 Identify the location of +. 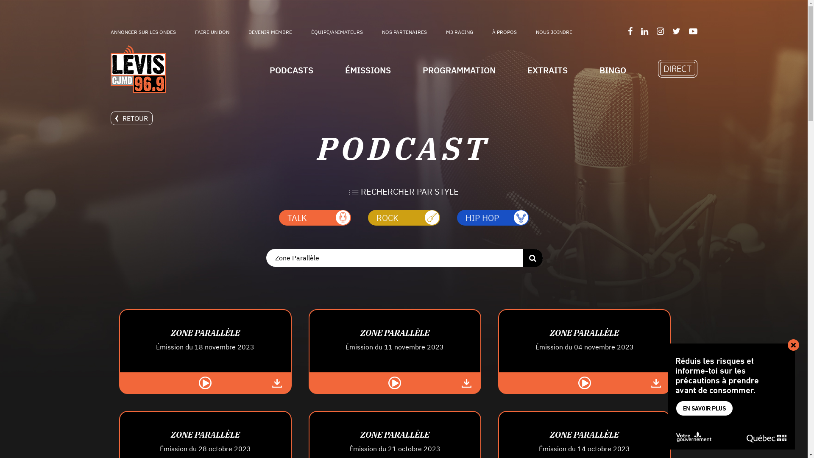
(794, 345).